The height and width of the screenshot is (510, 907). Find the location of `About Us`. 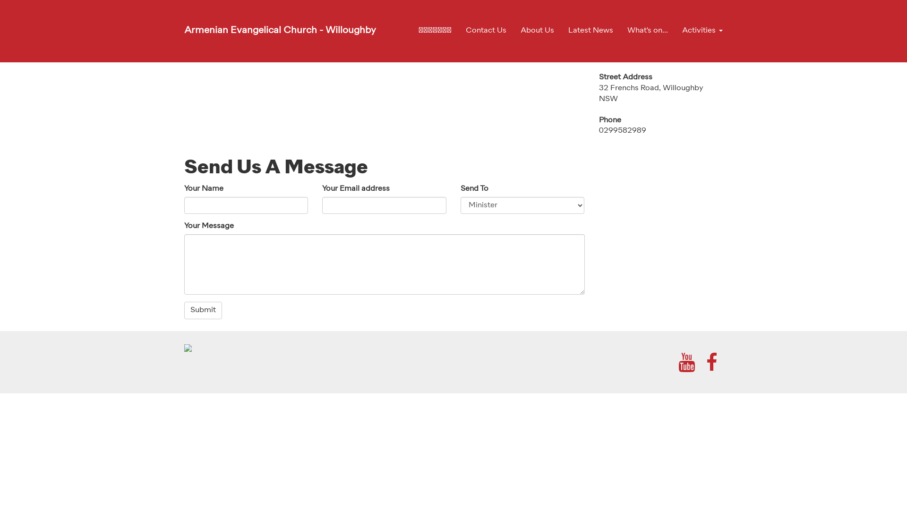

About Us is located at coordinates (538, 31).